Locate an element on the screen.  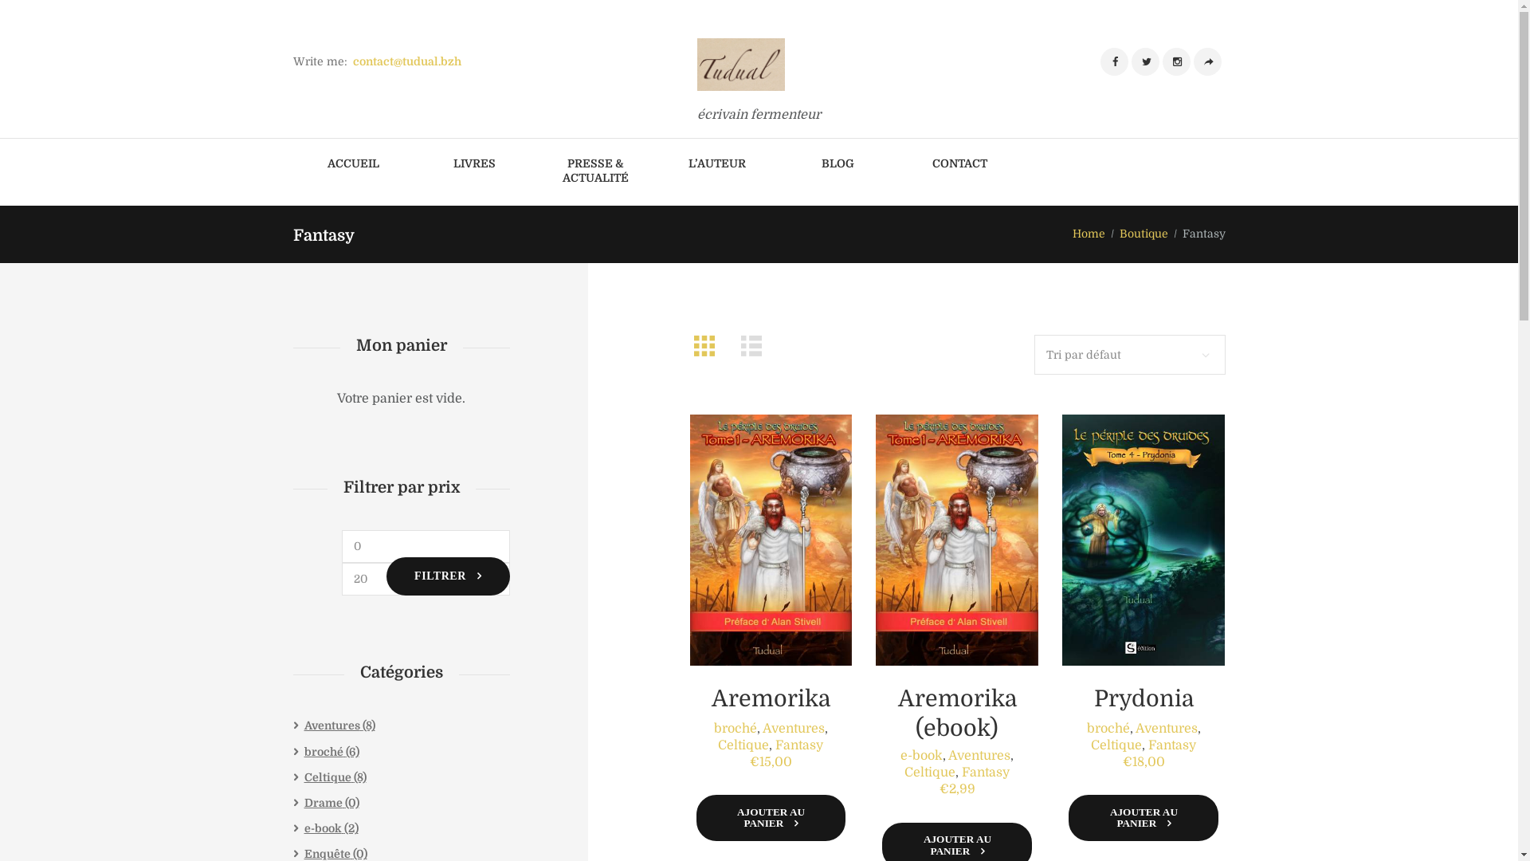
AJOUTER AU PANIER is located at coordinates (1144, 818).